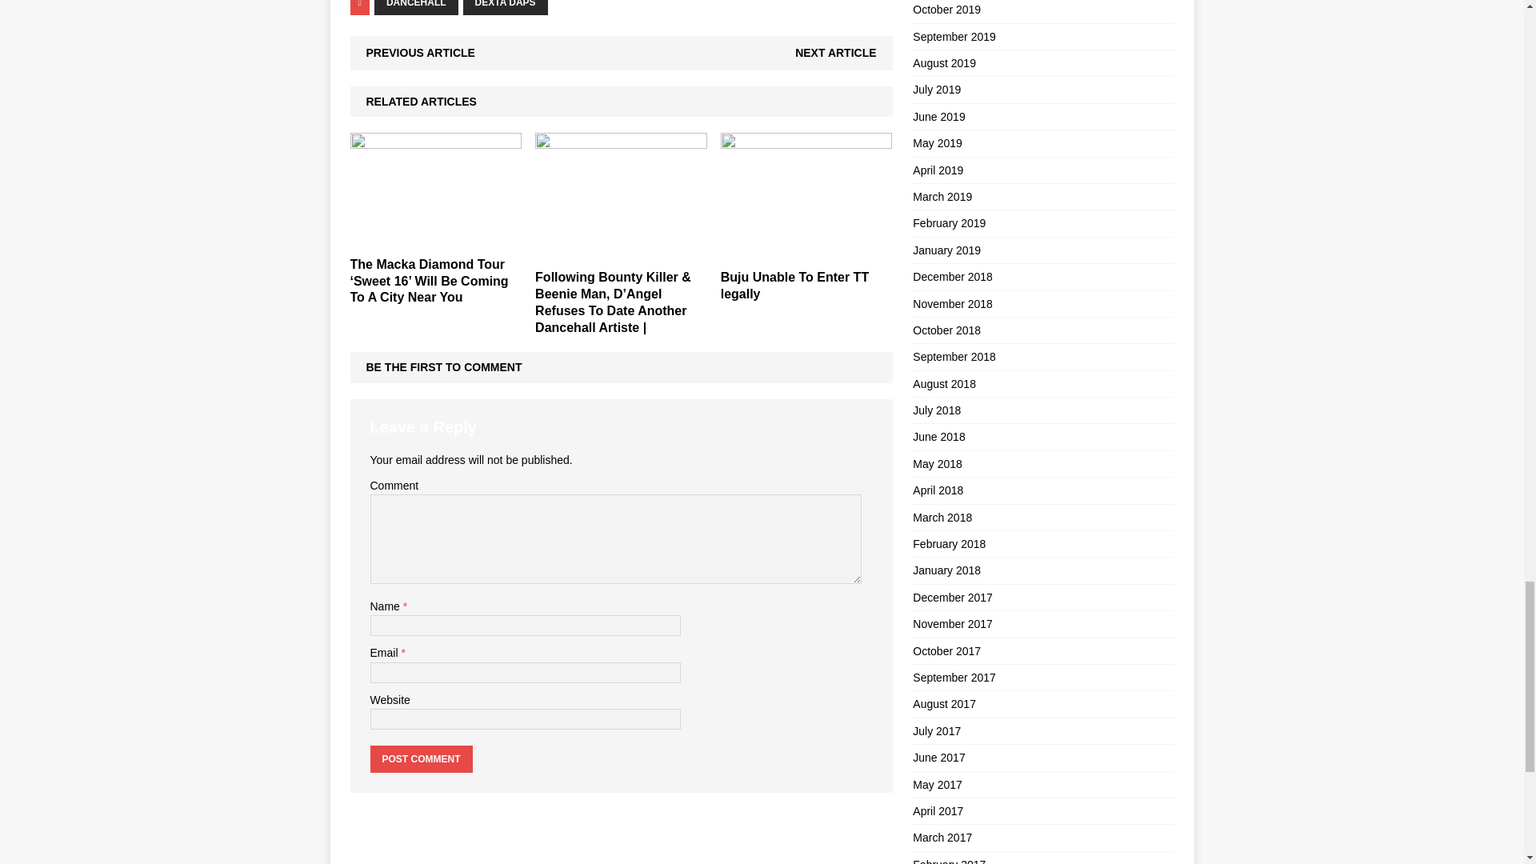 The width and height of the screenshot is (1536, 864). Describe the element at coordinates (794, 285) in the screenshot. I see `Buju Unable To Enter TT legally` at that location.